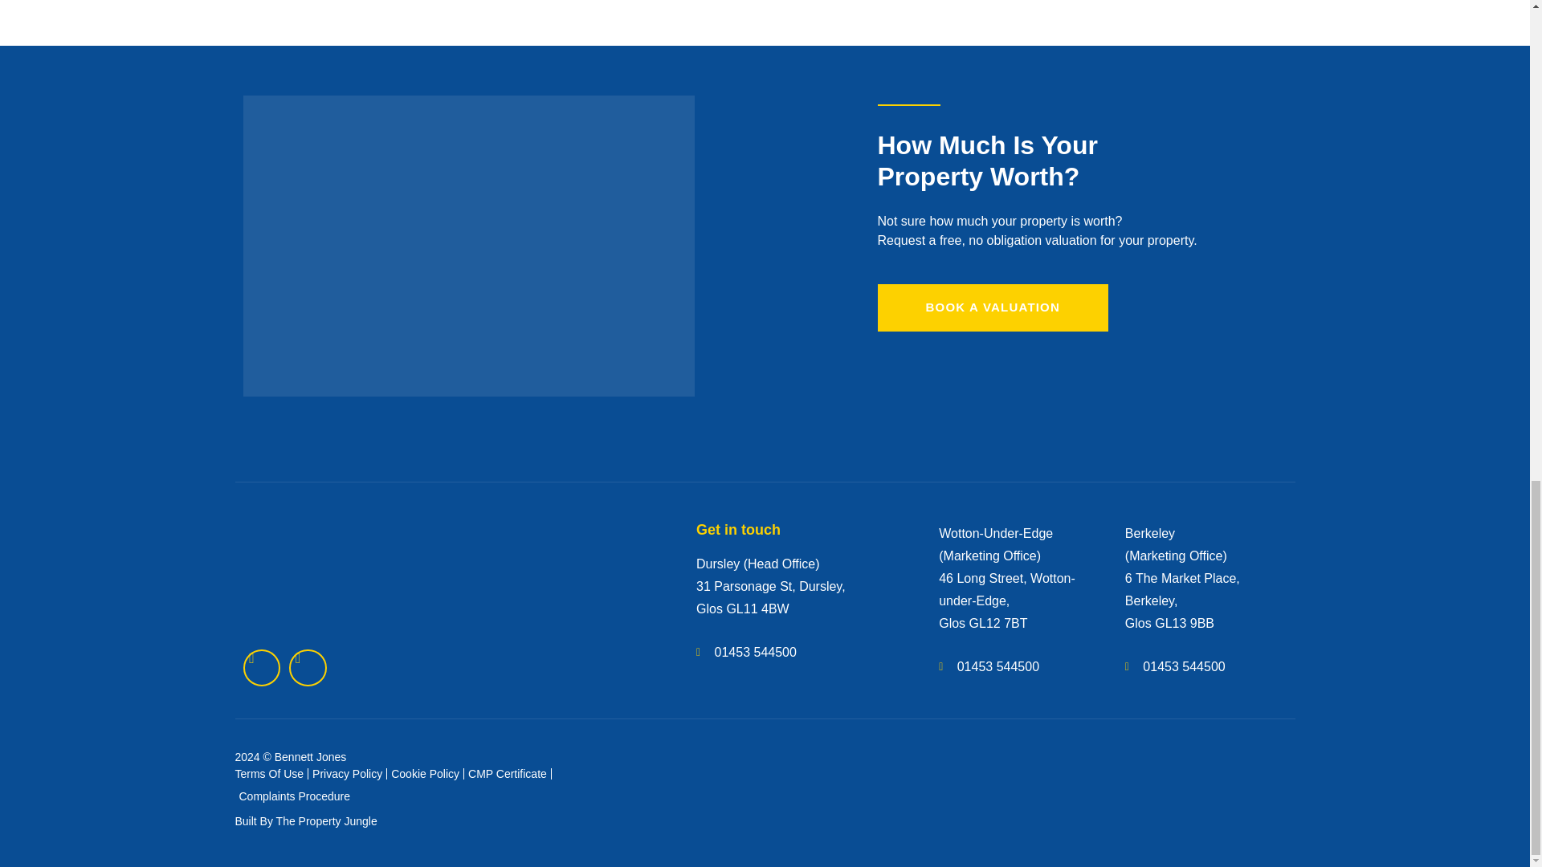 Image resolution: width=1542 pixels, height=867 pixels. I want to click on CMP Certificate, so click(508, 774).